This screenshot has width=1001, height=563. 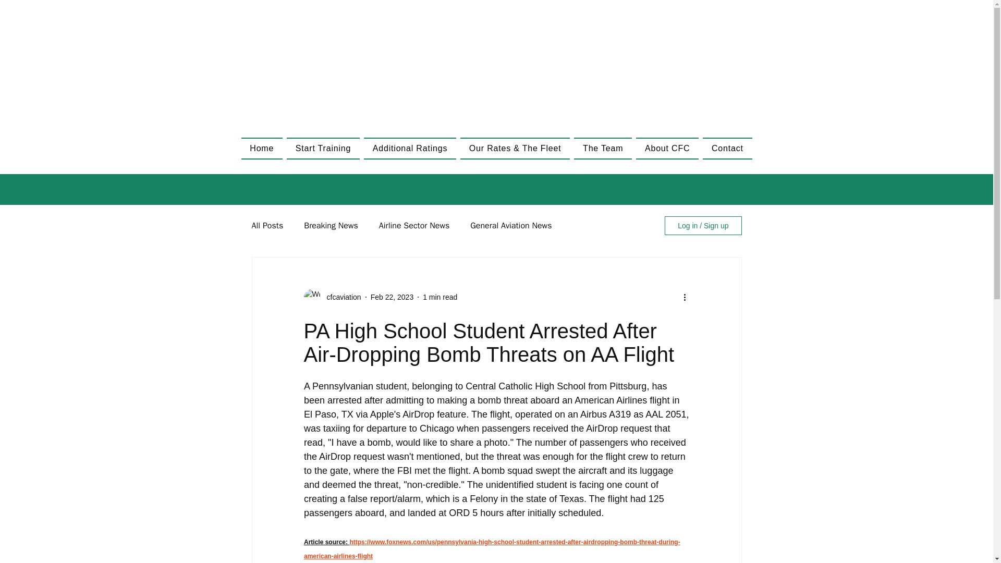 I want to click on 1 min read, so click(x=440, y=297).